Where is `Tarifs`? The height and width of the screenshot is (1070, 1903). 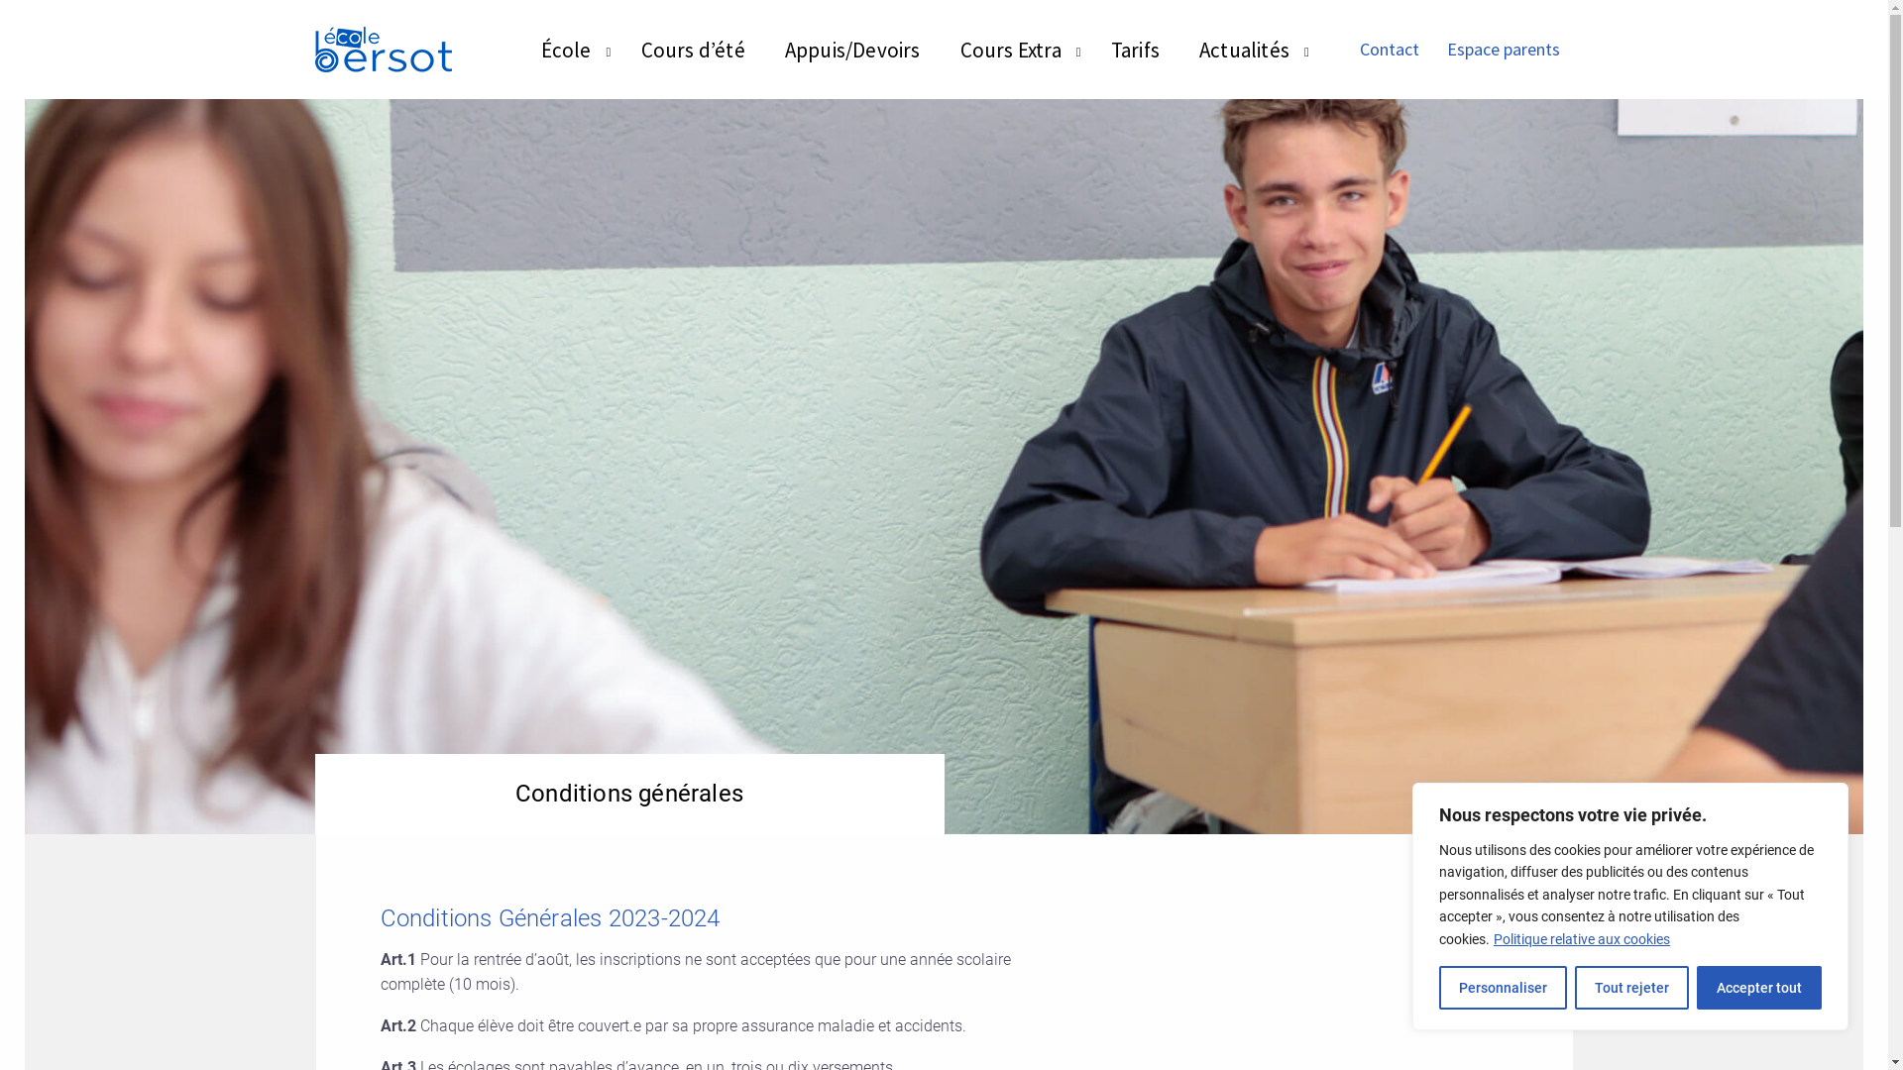 Tarifs is located at coordinates (1136, 48).